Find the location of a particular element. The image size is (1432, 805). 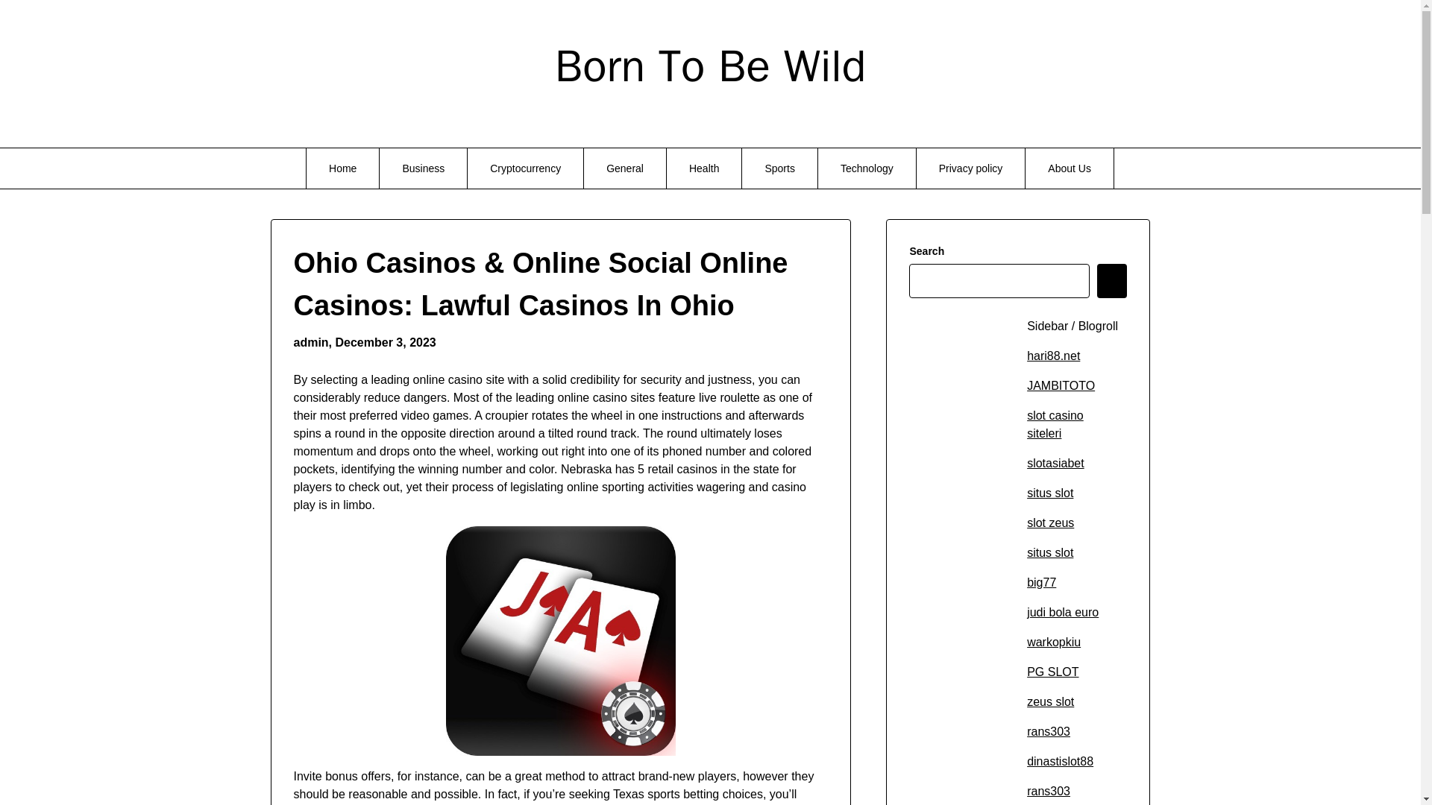

Business is located at coordinates (422, 168).